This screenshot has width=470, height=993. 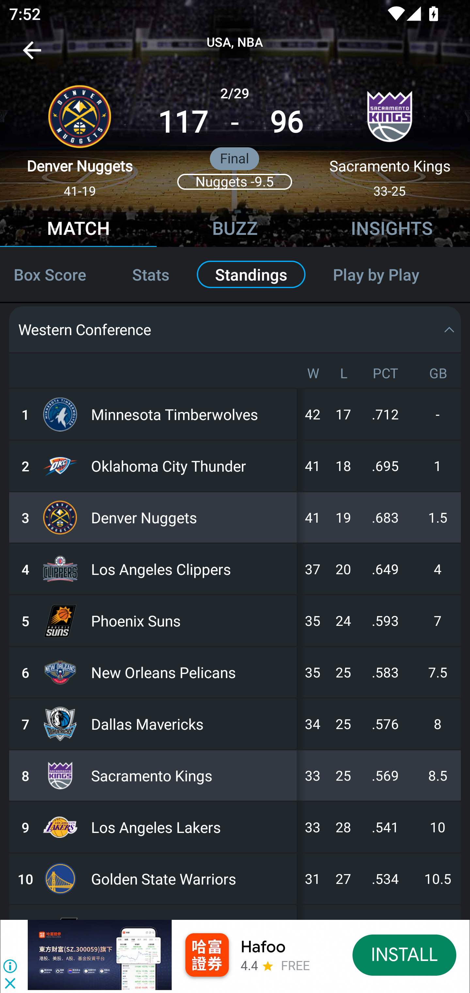 What do you see at coordinates (392, 230) in the screenshot?
I see `INSIGHTS` at bounding box center [392, 230].